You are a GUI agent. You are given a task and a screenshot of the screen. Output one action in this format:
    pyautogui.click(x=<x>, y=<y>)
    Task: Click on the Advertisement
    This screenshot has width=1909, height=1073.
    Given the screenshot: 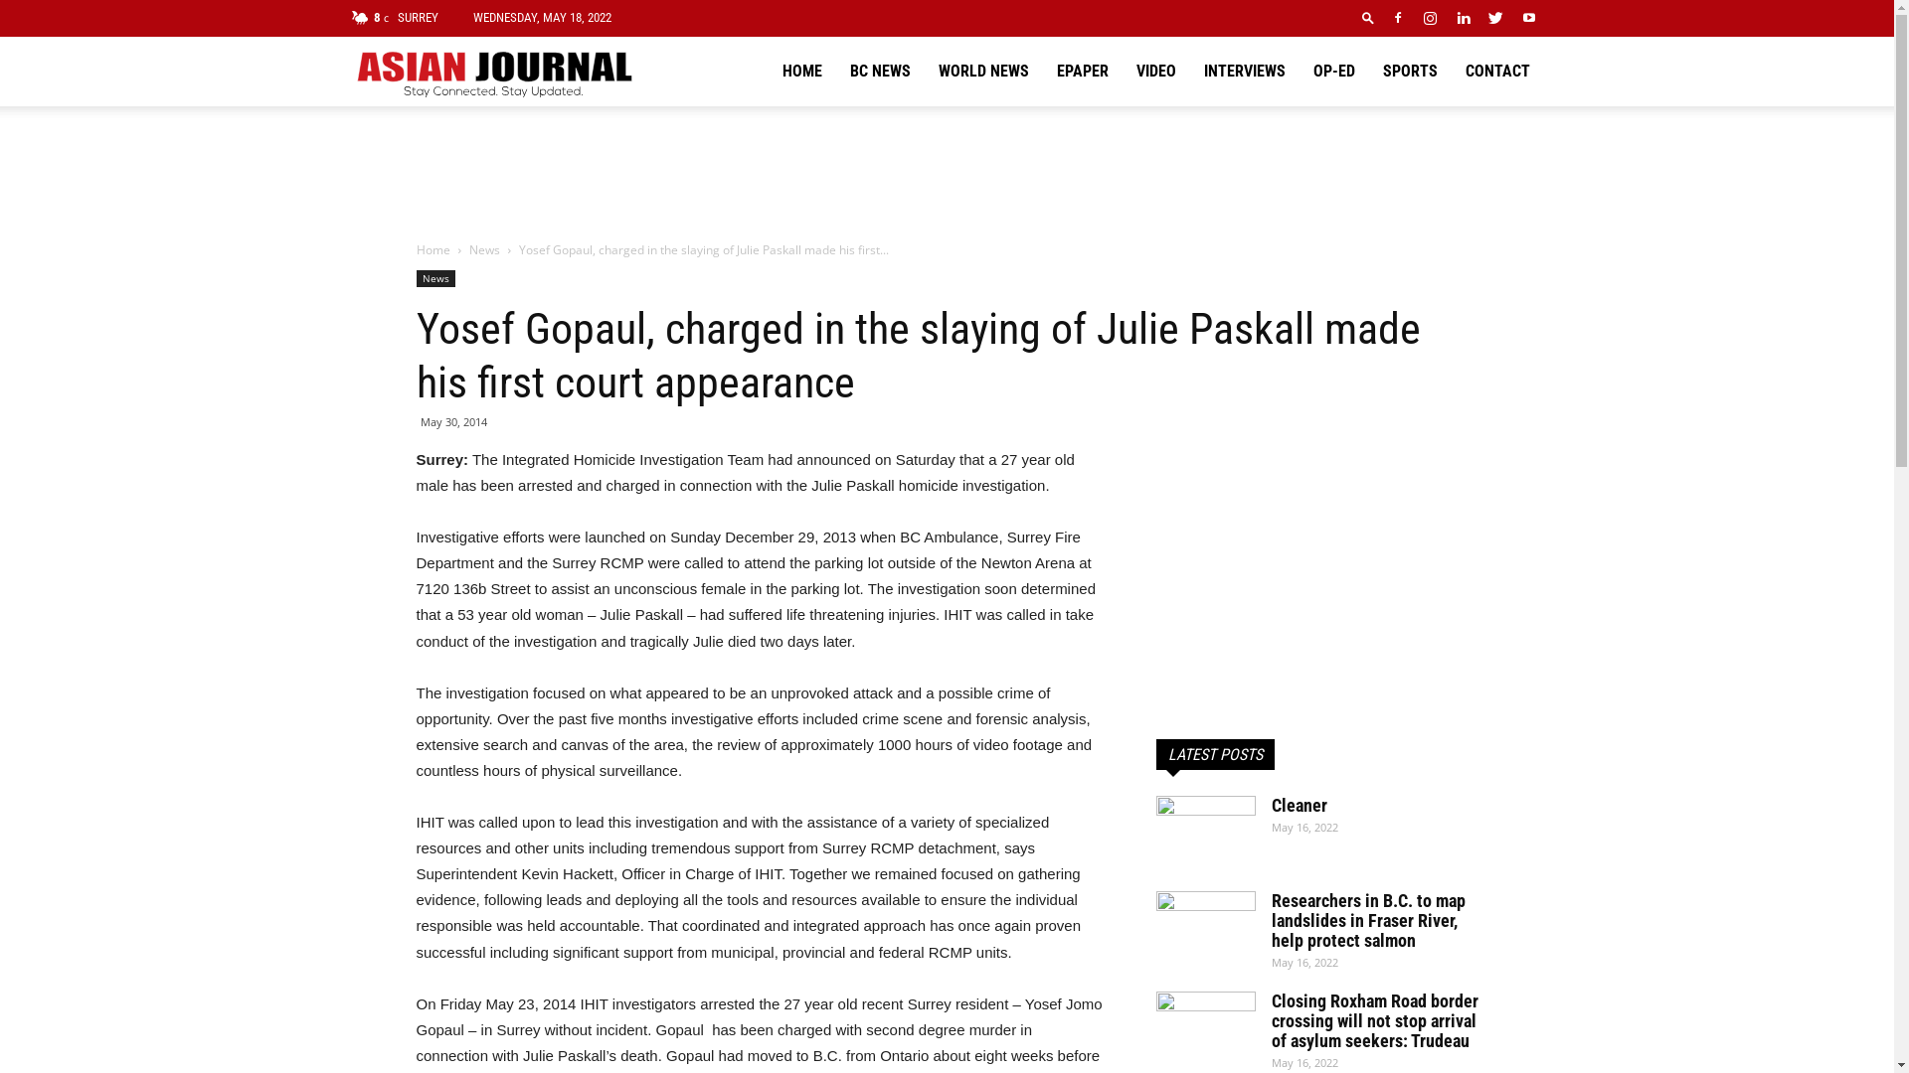 What is the action you would take?
    pyautogui.click(x=1316, y=571)
    